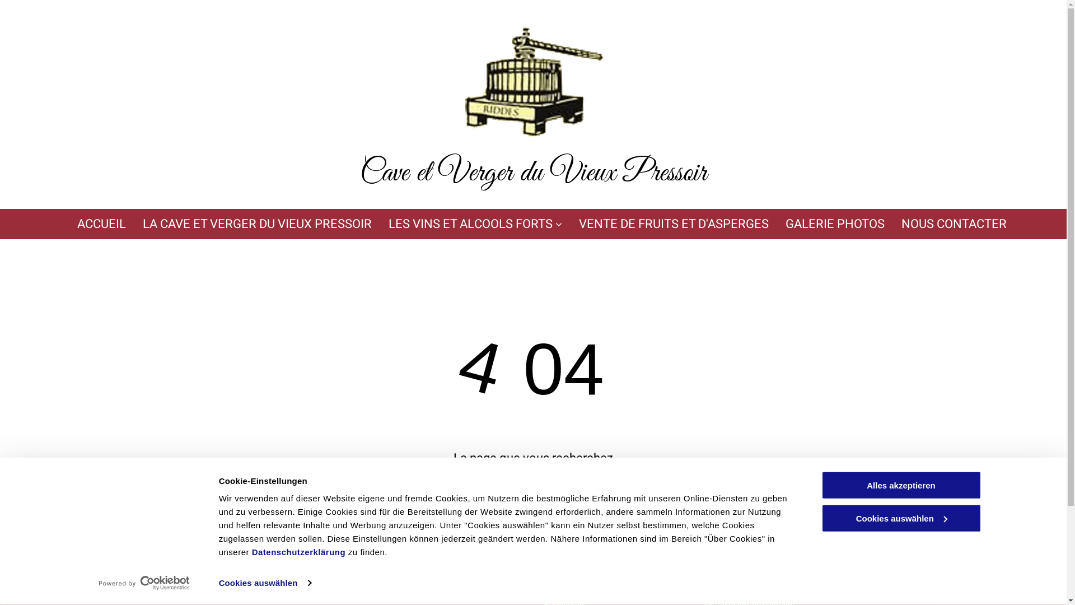 Image resolution: width=1075 pixels, height=605 pixels. What do you see at coordinates (256, 224) in the screenshot?
I see `LA CAVE ET VERGER DU VIEUX PRESSOIR` at bounding box center [256, 224].